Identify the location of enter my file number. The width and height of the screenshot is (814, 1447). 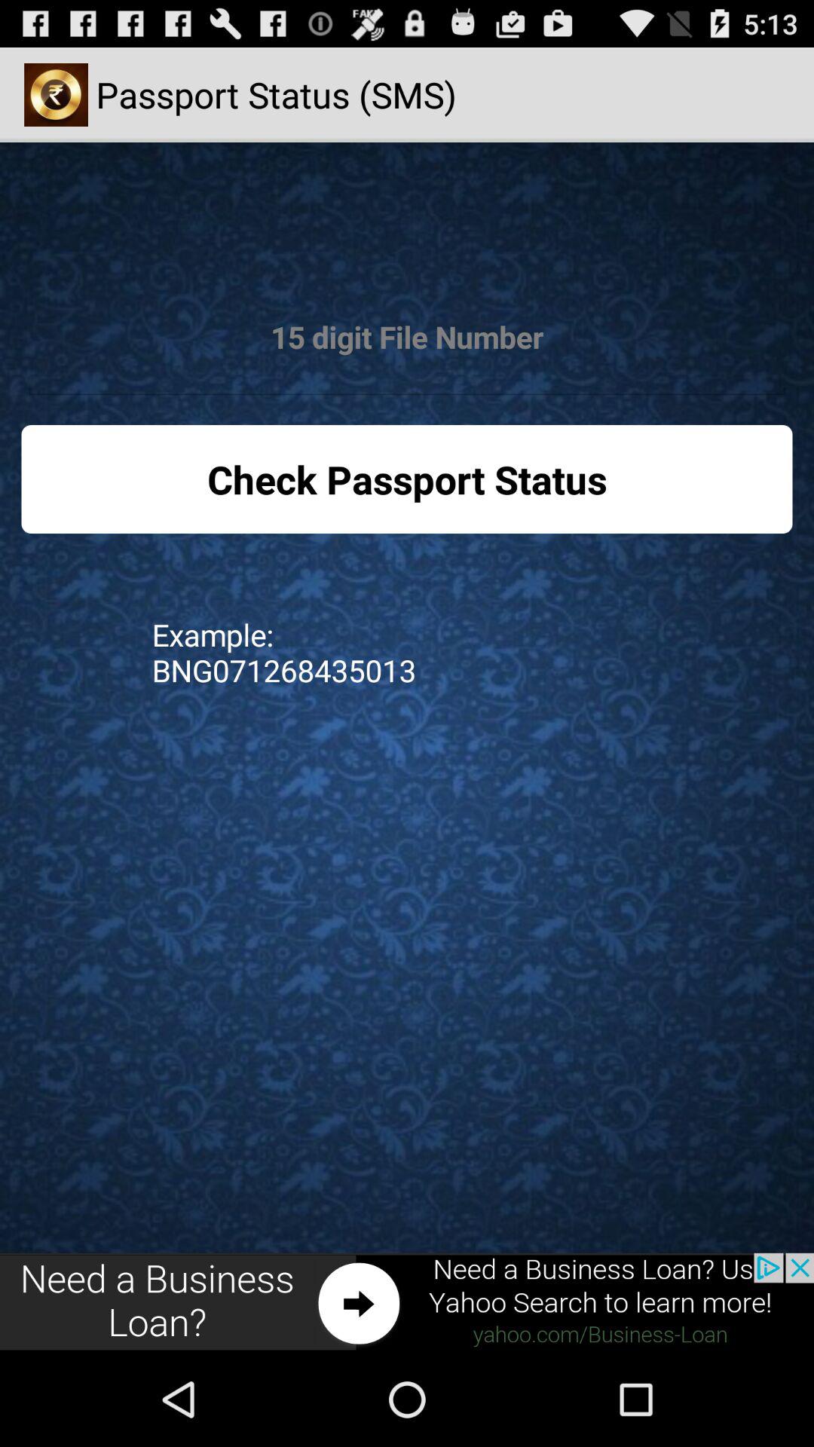
(407, 338).